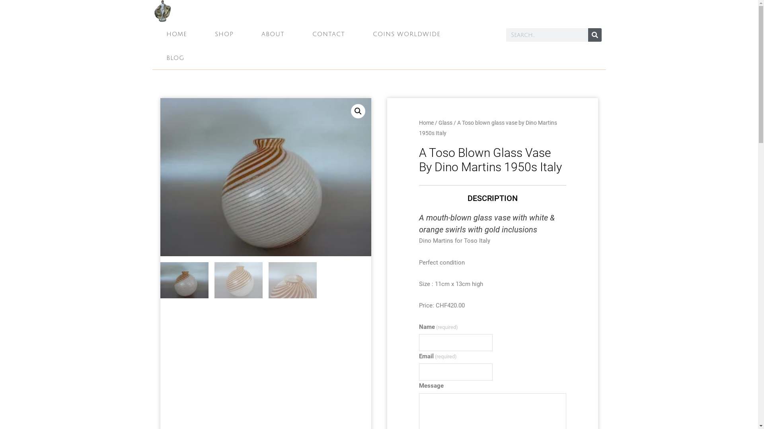  What do you see at coordinates (175, 58) in the screenshot?
I see `BLOG` at bounding box center [175, 58].